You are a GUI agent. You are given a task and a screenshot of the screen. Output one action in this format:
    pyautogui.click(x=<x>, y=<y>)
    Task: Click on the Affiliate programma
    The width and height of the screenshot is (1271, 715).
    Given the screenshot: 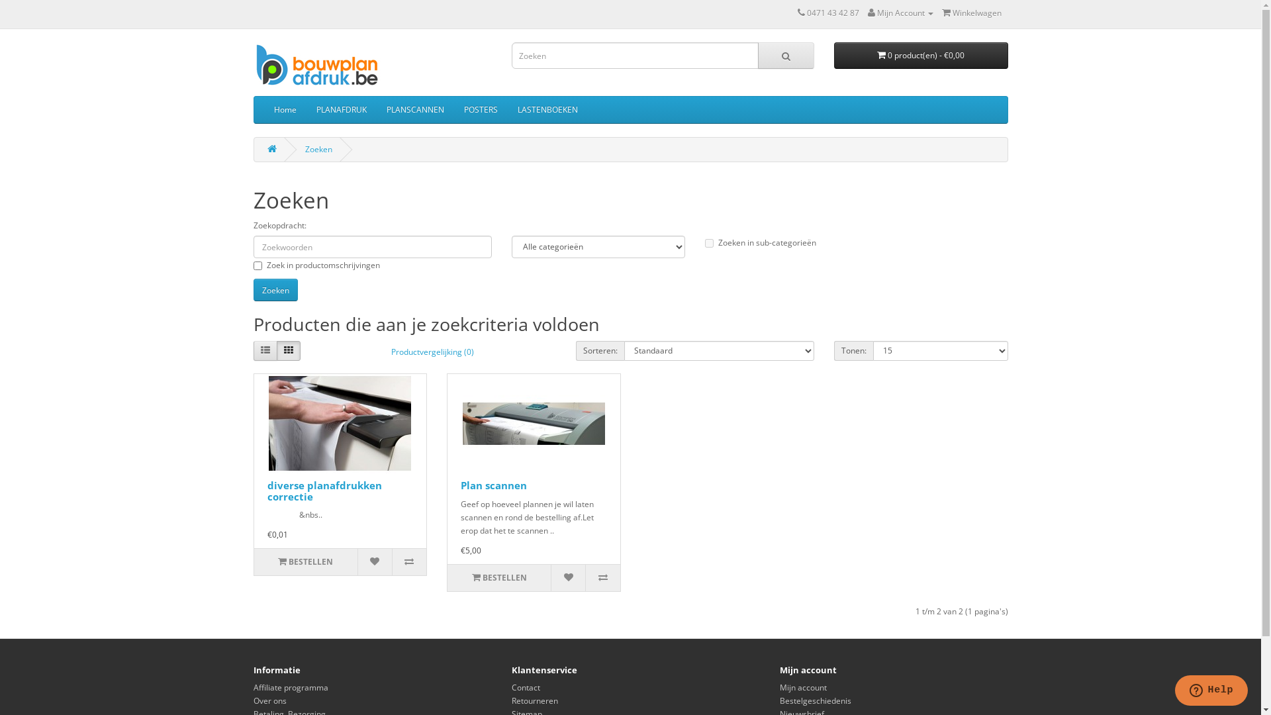 What is the action you would take?
    pyautogui.click(x=290, y=687)
    